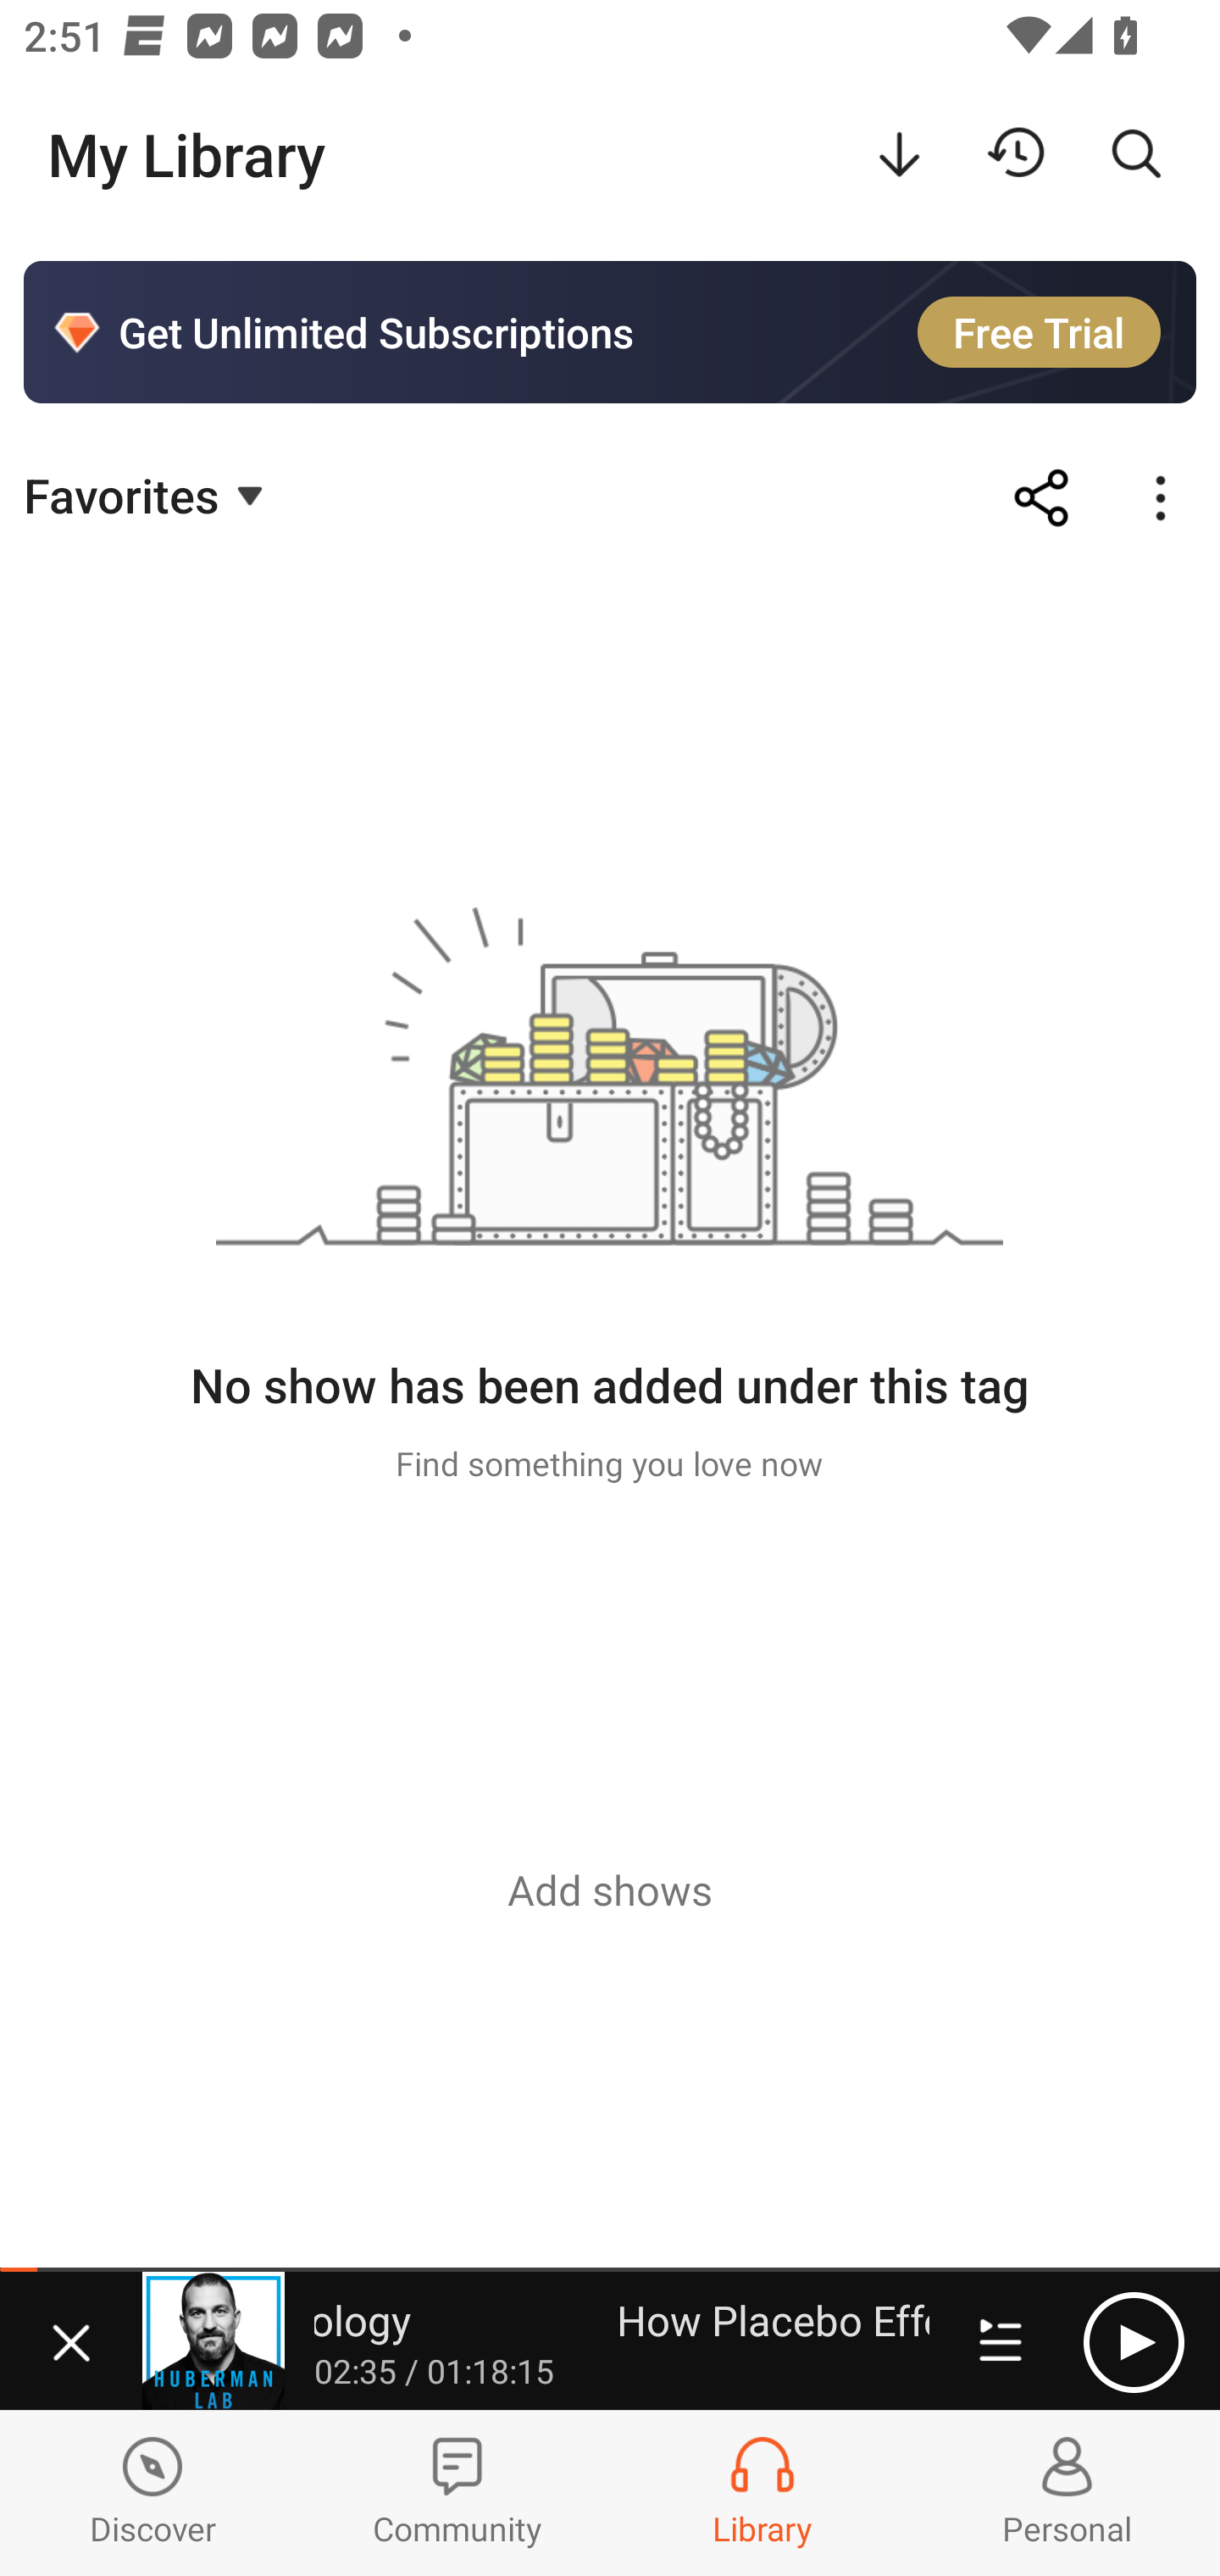  I want to click on Community, so click(457, 2493).